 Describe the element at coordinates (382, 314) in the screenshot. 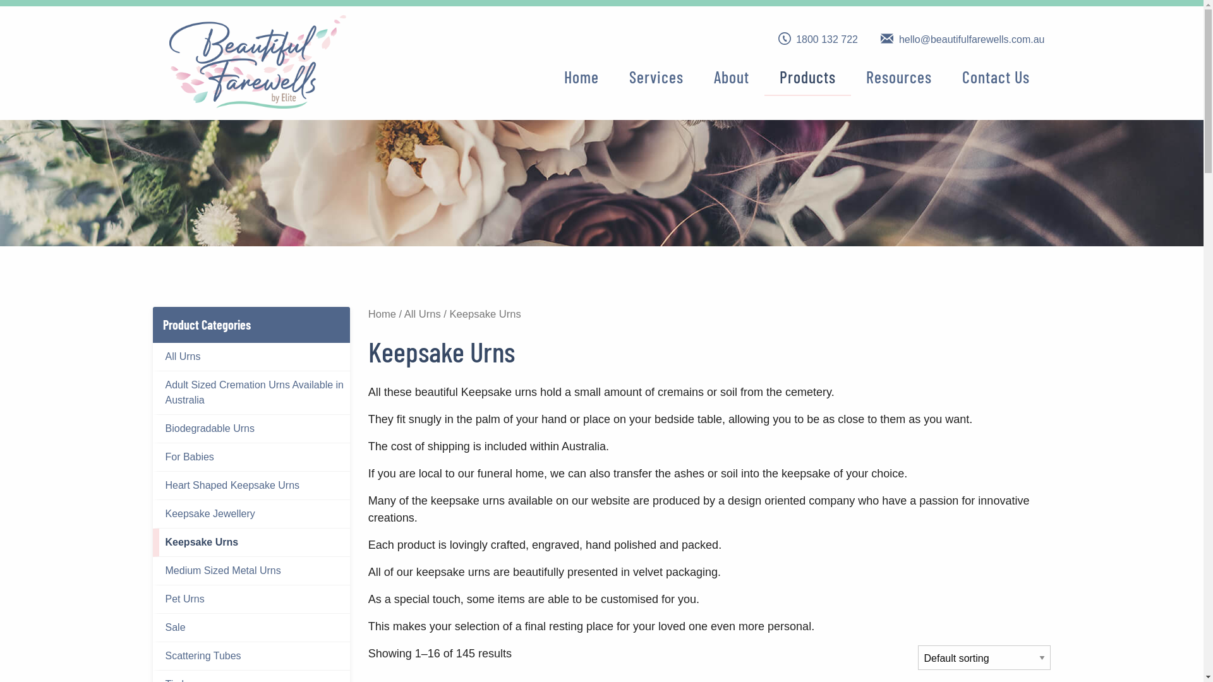

I see `Home` at that location.